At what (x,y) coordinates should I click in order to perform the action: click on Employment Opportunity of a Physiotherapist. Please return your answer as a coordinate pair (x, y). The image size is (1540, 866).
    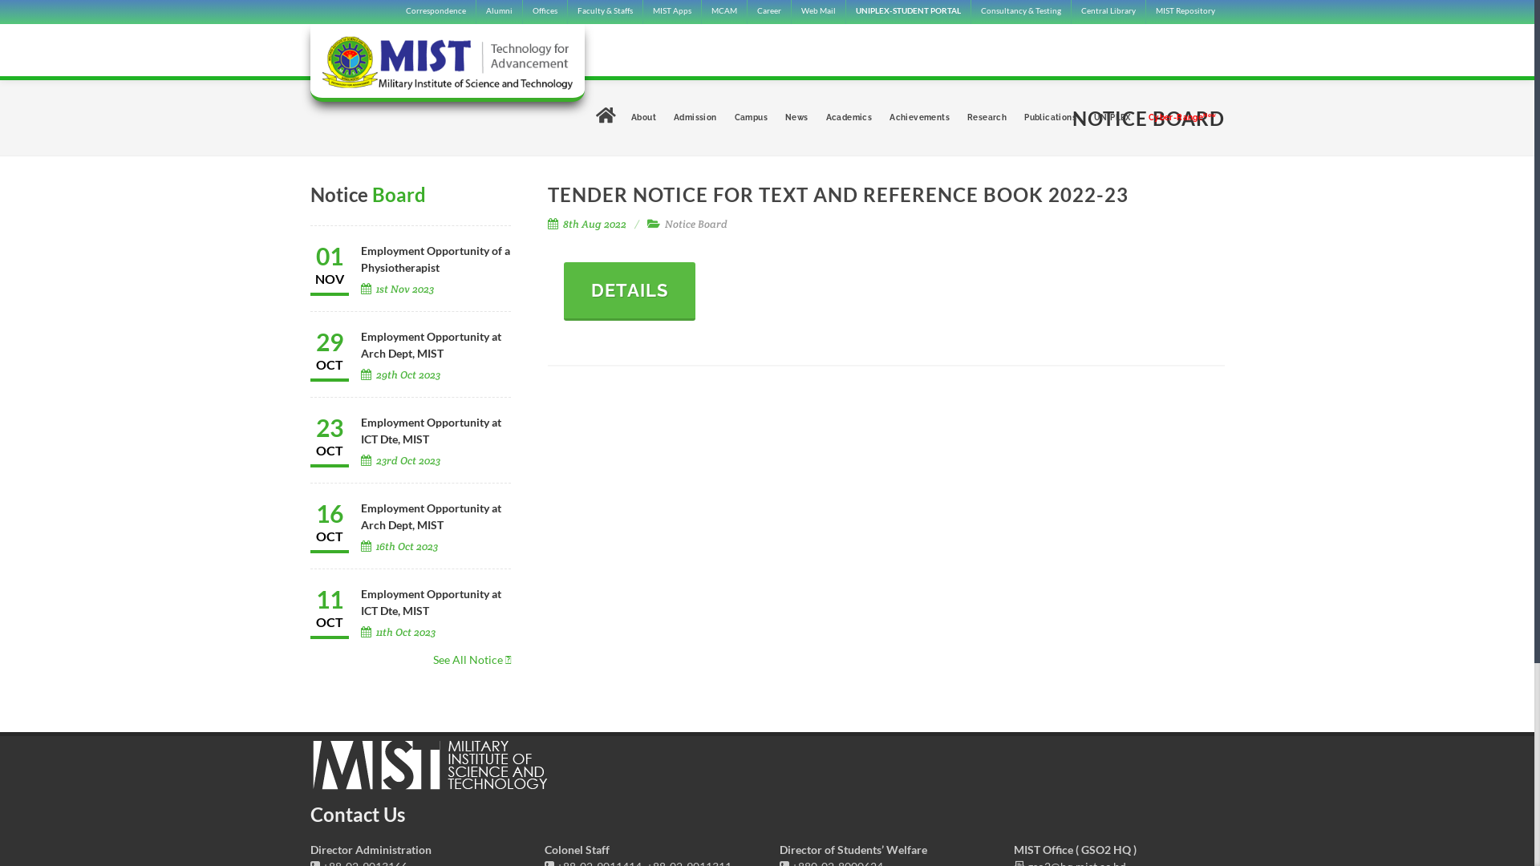
    Looking at the image, I should click on (436, 259).